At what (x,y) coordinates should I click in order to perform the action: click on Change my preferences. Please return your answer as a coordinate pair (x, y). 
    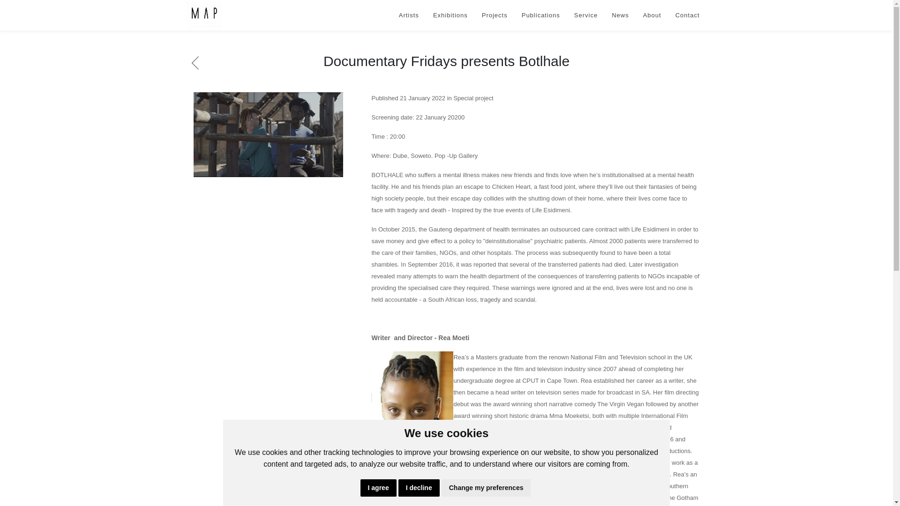
    Looking at the image, I should click on (486, 487).